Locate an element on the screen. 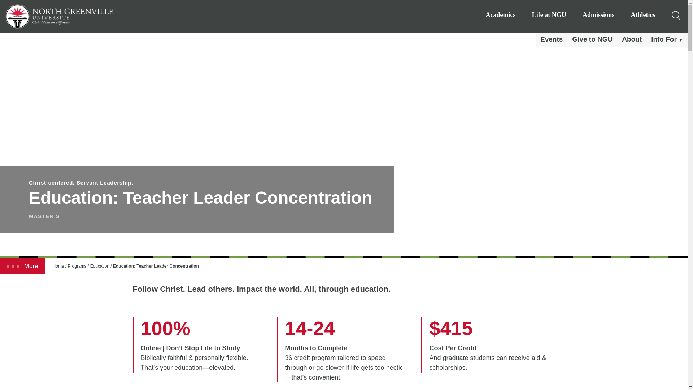  Admissions is located at coordinates (598, 17).